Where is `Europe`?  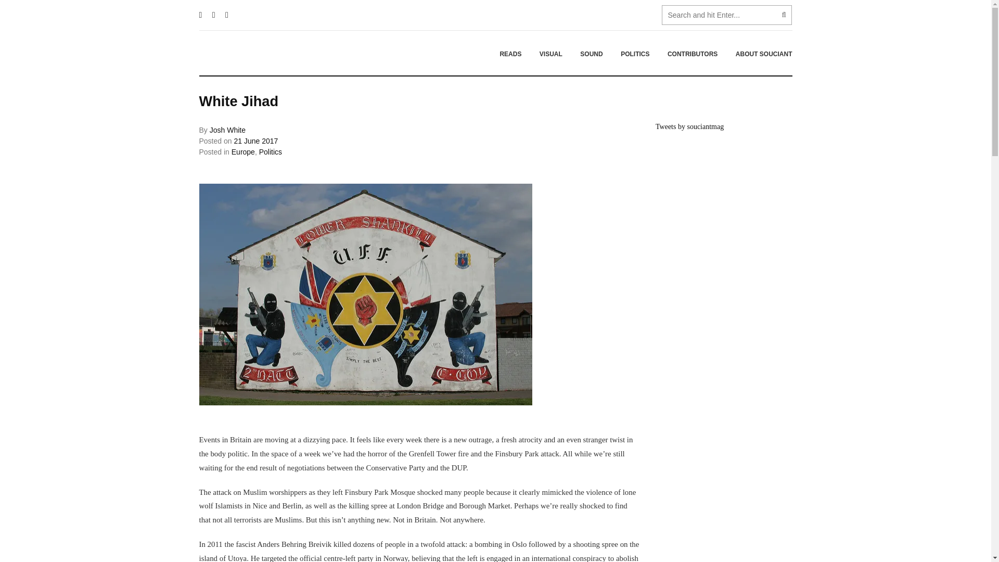
Europe is located at coordinates (243, 152).